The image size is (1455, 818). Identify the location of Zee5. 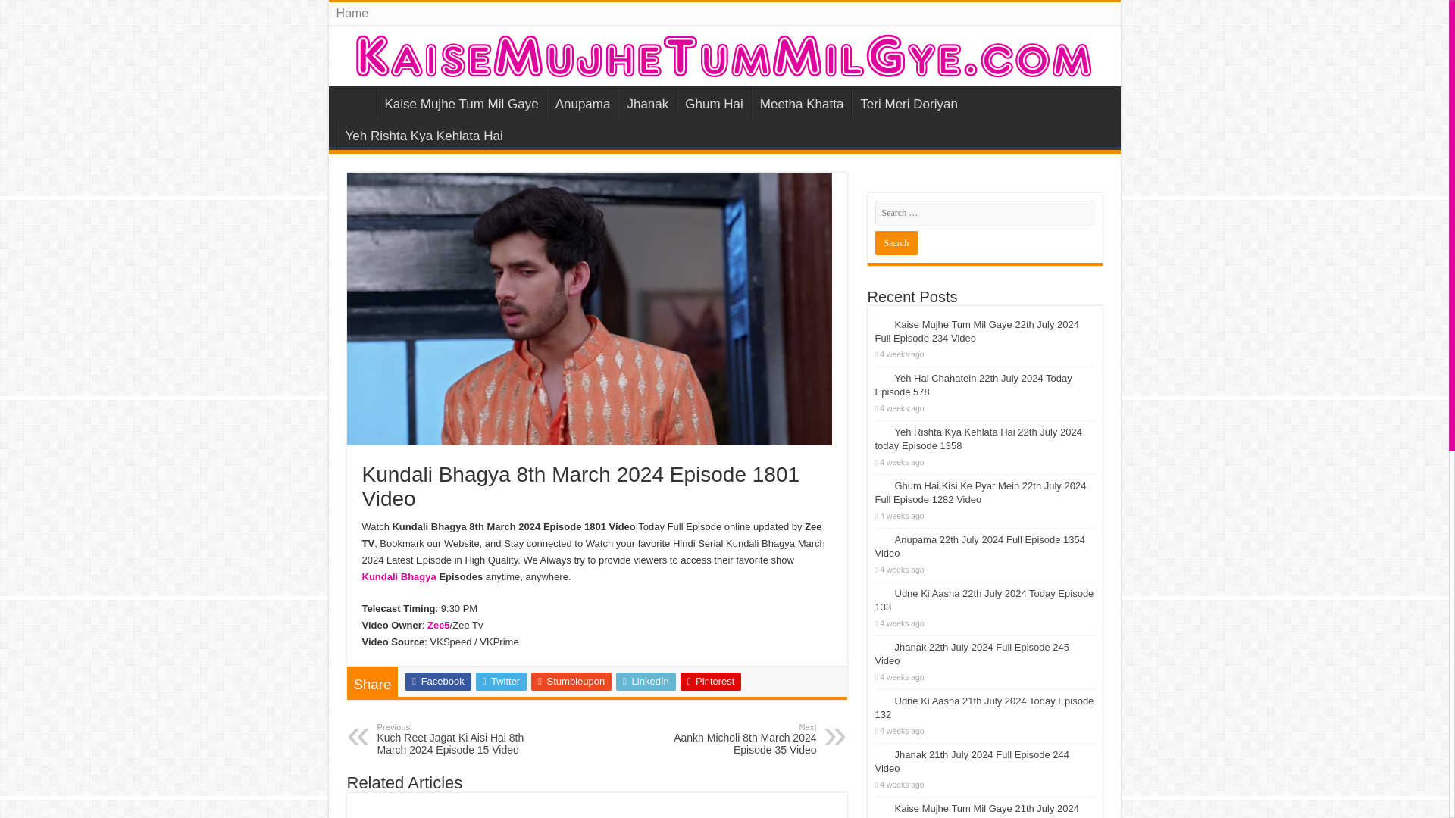
(438, 624).